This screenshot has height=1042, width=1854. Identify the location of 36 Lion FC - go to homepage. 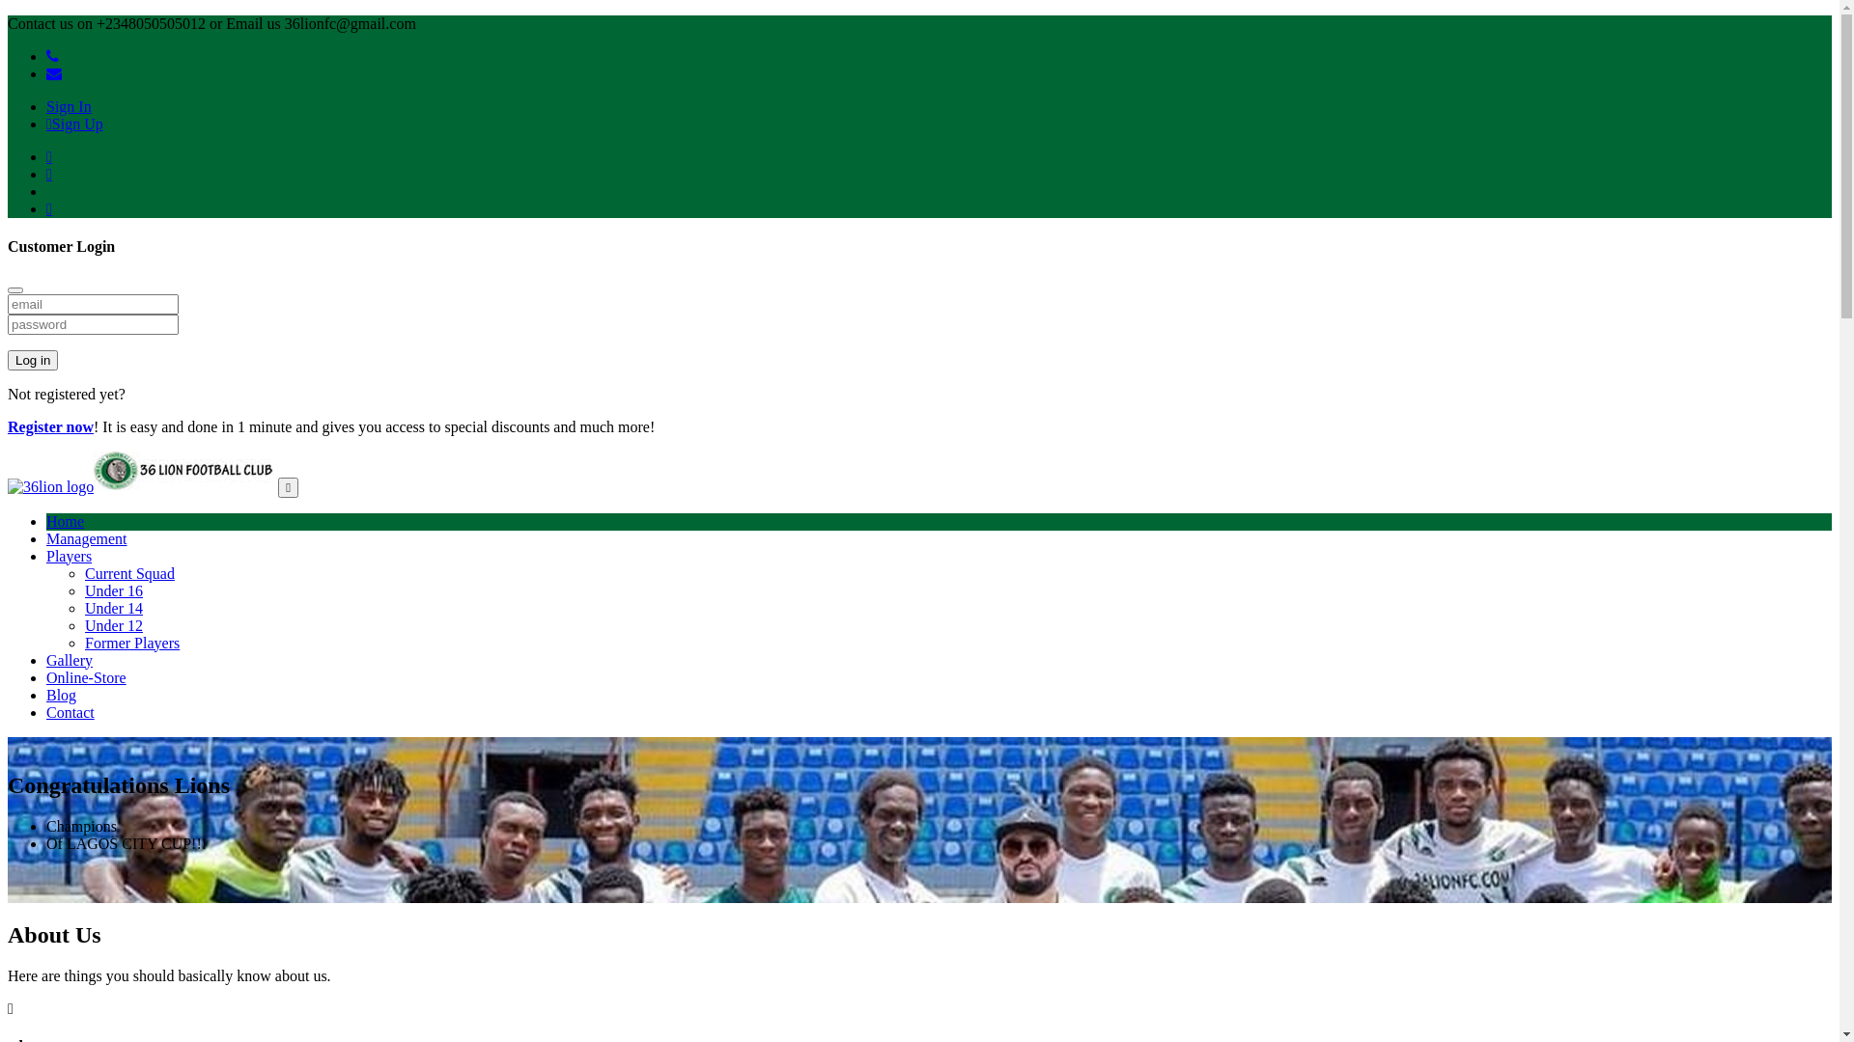
(141, 486).